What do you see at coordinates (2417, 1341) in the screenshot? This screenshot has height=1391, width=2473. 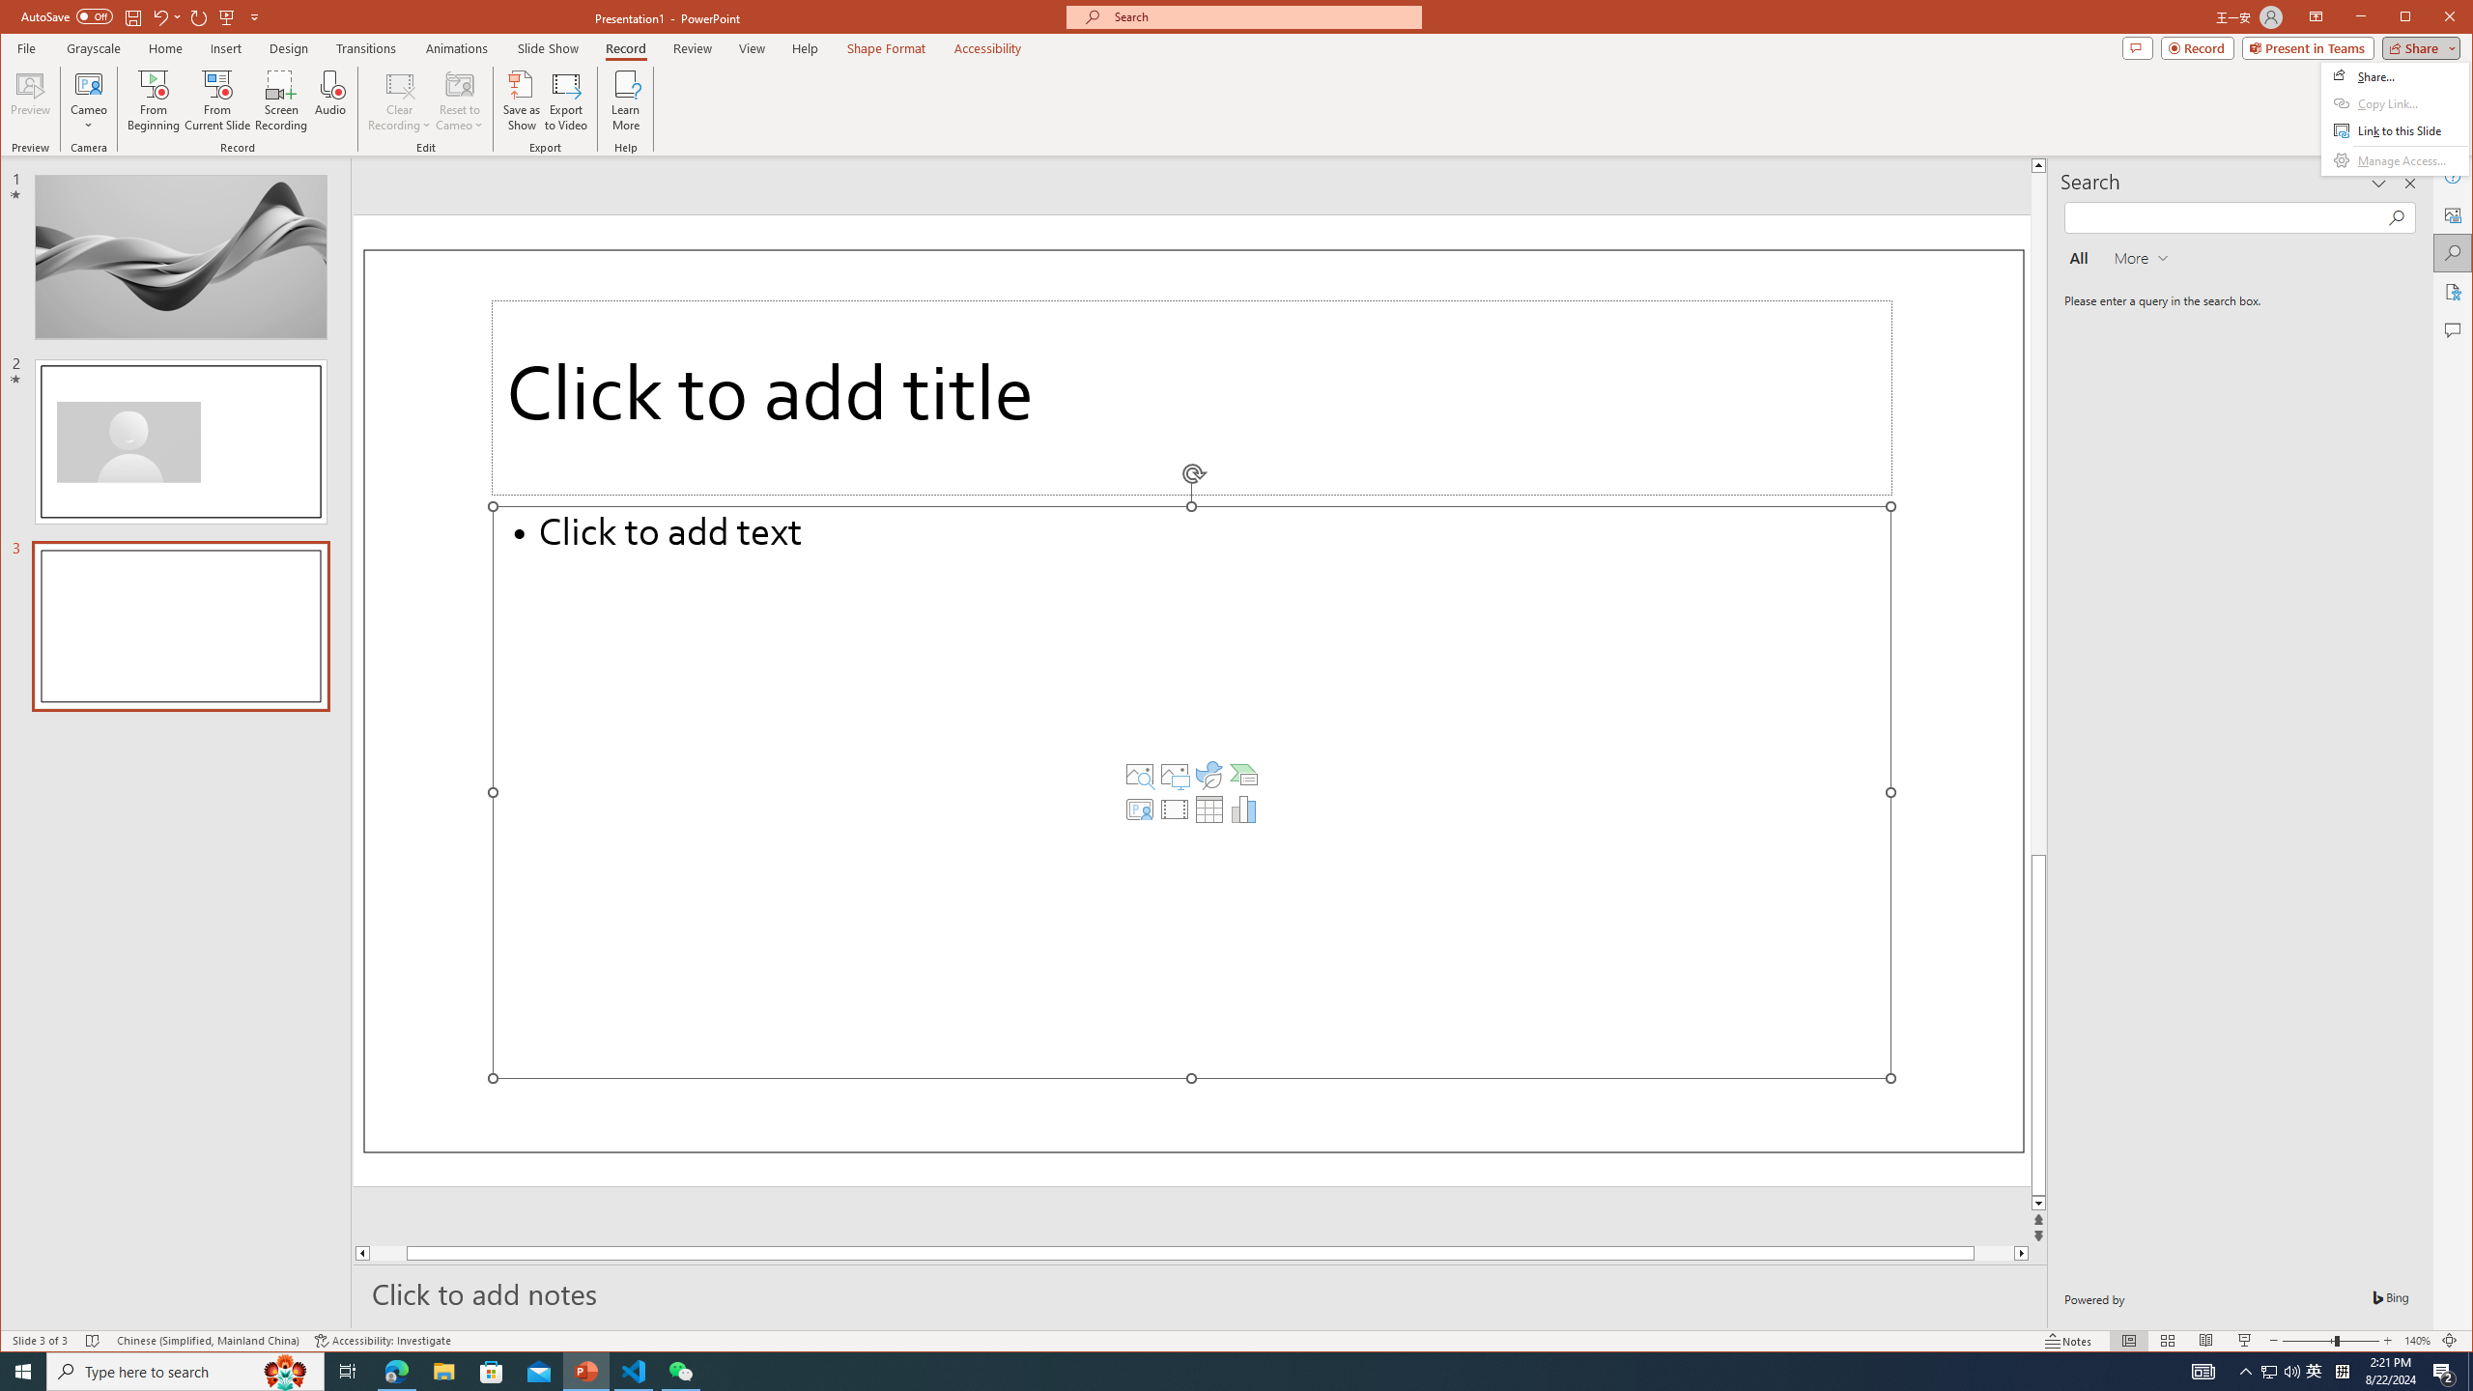 I see `Zoom 140%` at bounding box center [2417, 1341].